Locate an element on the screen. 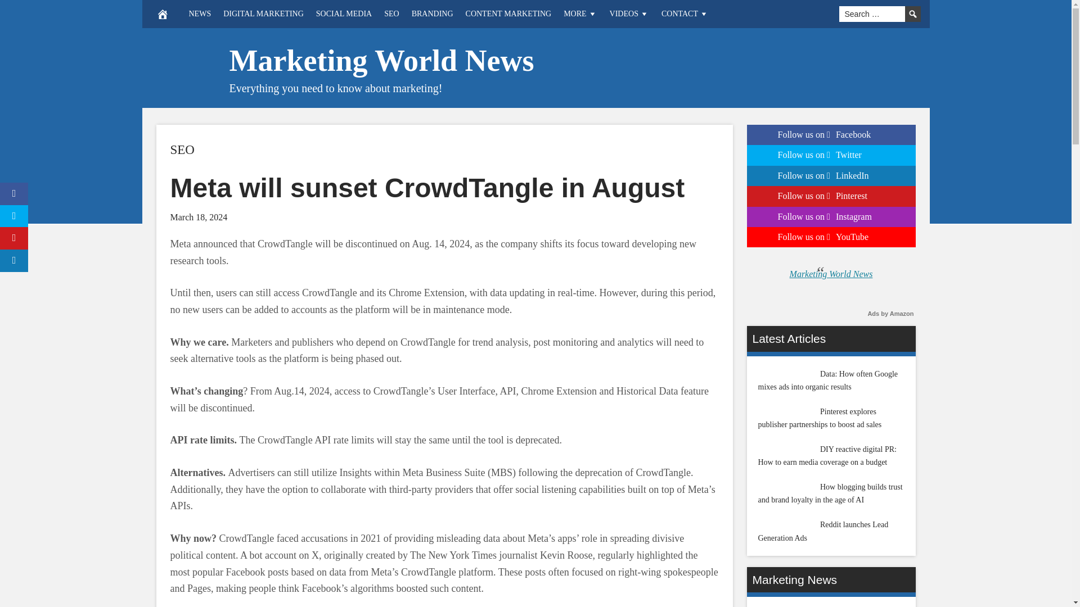 The height and width of the screenshot is (607, 1080). NEWS is located at coordinates (199, 13).